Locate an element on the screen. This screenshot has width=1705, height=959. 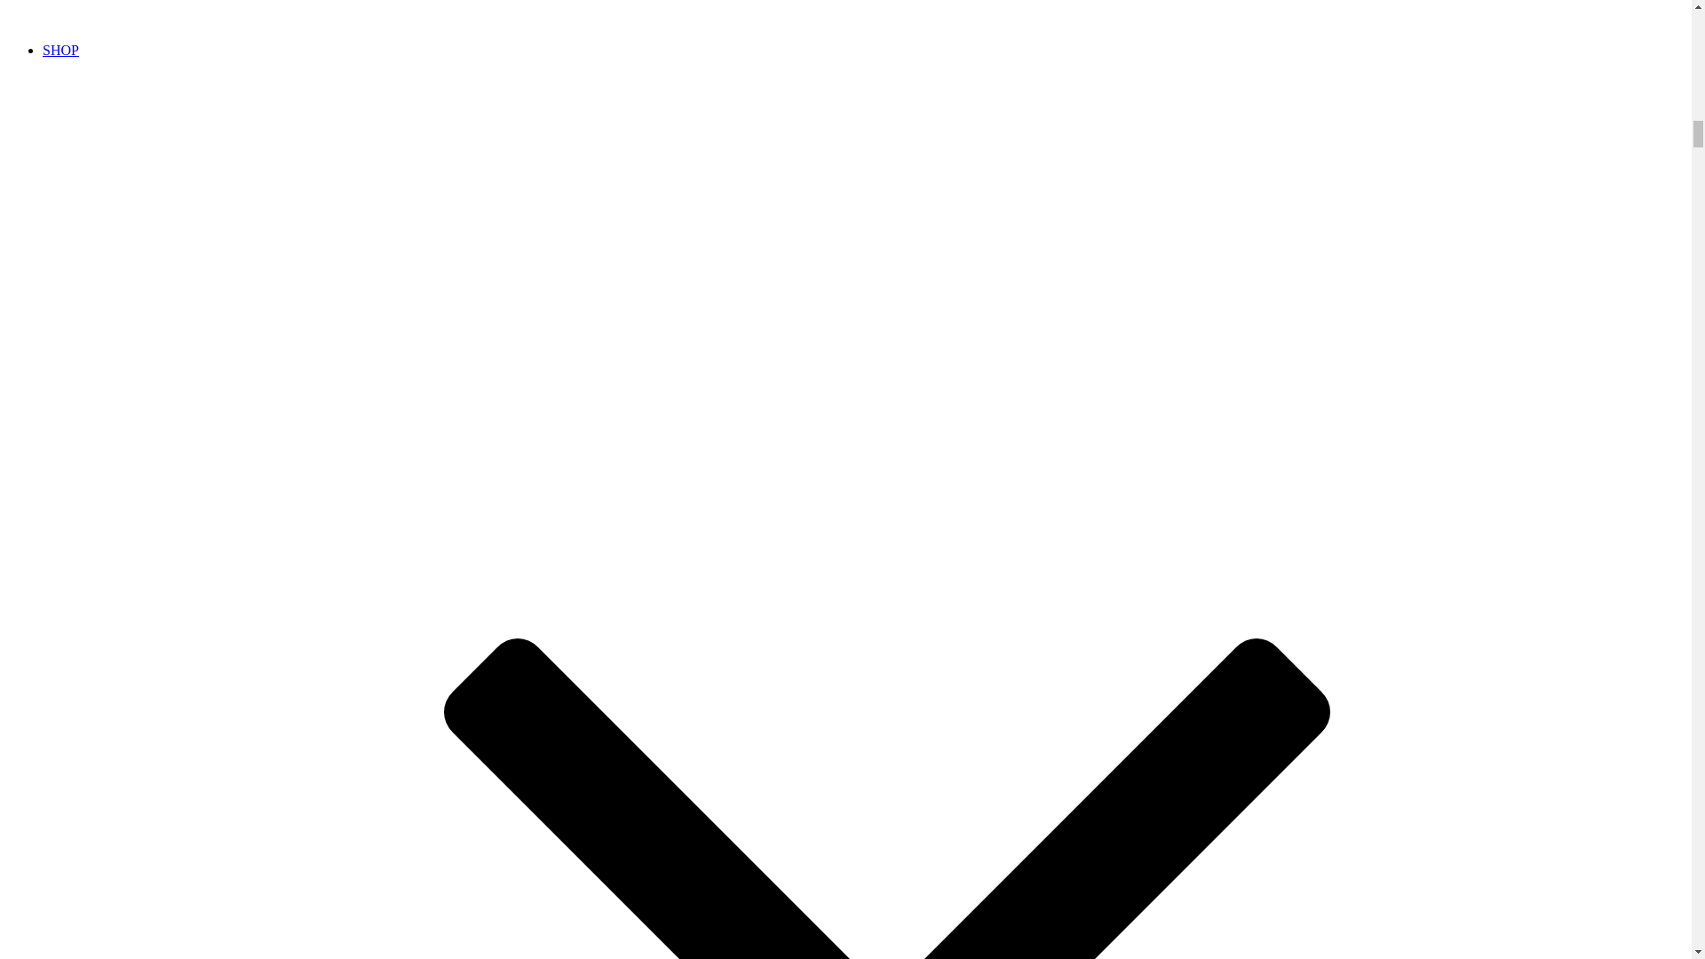
SHOP is located at coordinates (60, 50).